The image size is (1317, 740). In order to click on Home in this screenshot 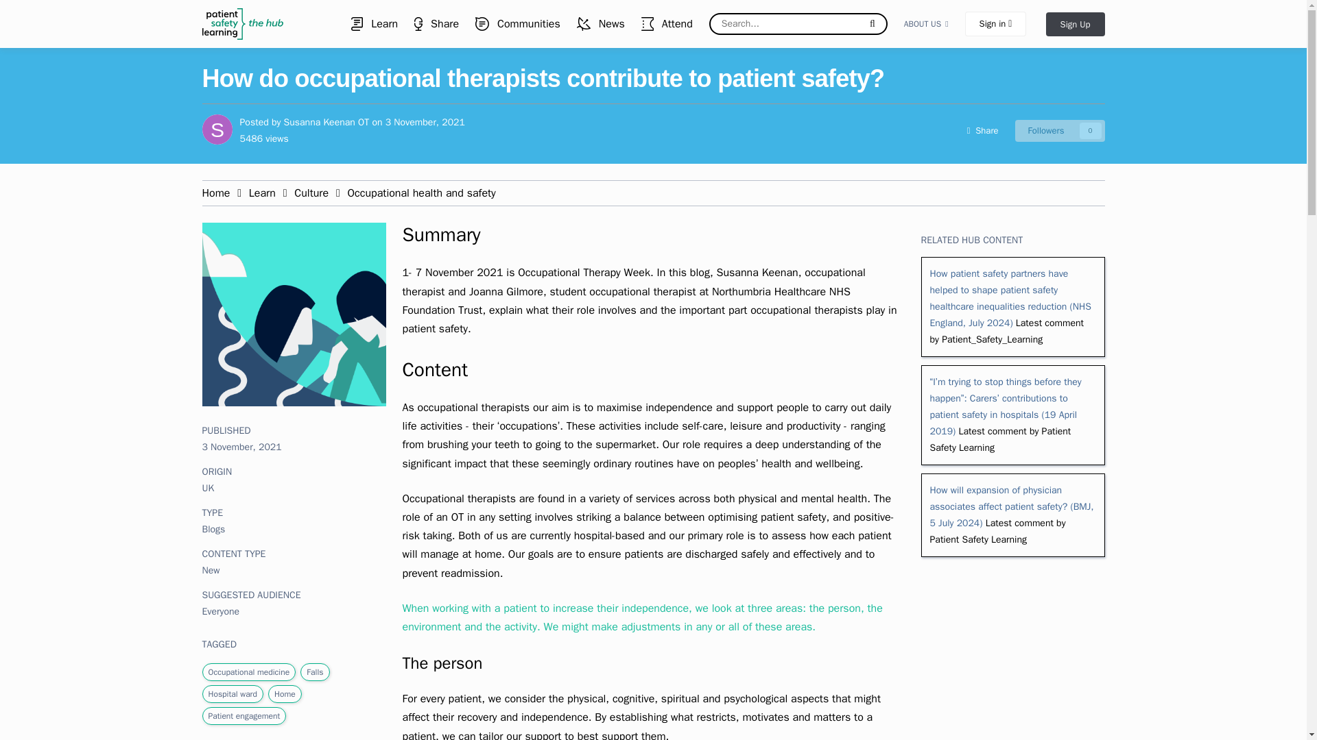, I will do `click(217, 193)`.